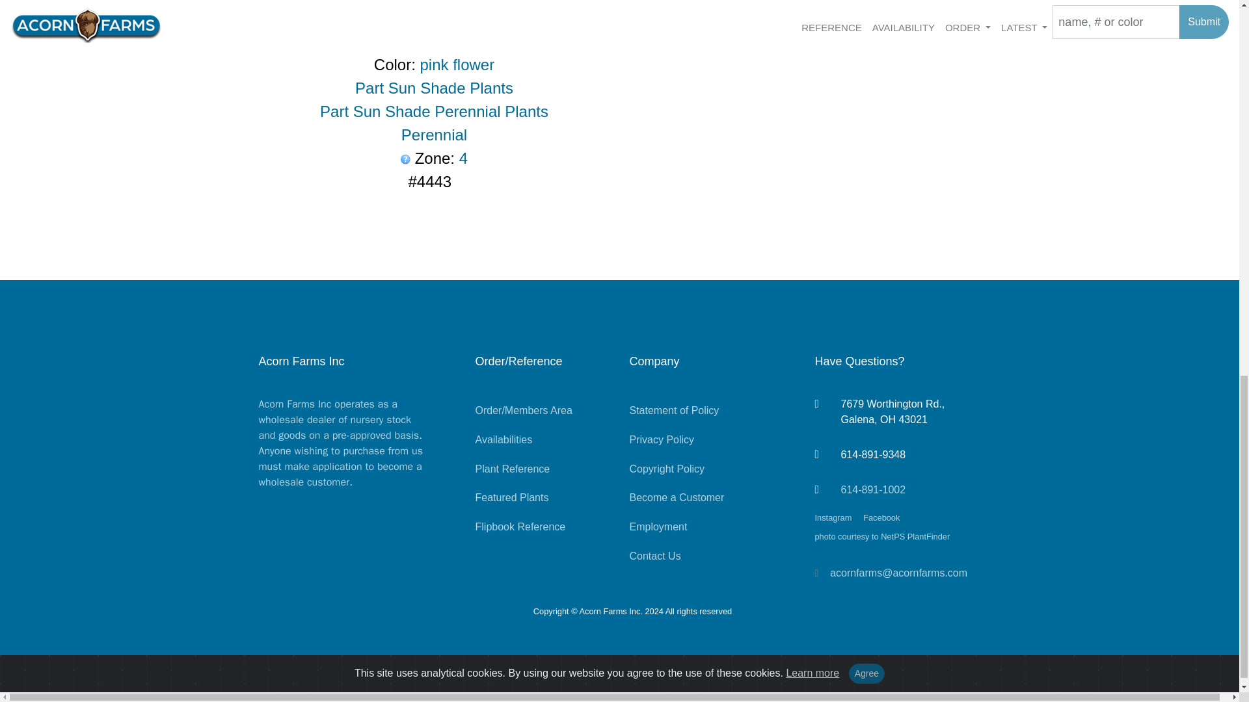  What do you see at coordinates (434, 135) in the screenshot?
I see `Other plants of this type` at bounding box center [434, 135].